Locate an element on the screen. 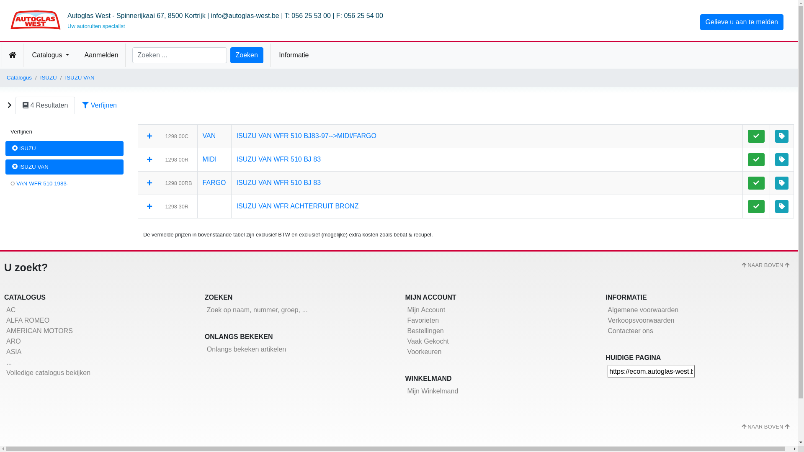 Image resolution: width=804 pixels, height=452 pixels. ISUZU VAN WFR 510 BJ 83 is located at coordinates (279, 182).